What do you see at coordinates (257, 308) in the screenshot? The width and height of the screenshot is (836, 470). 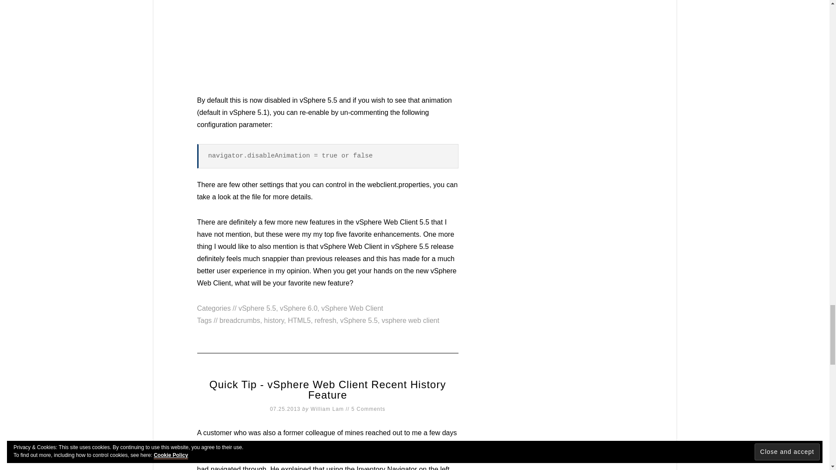 I see `vSphere 5.5` at bounding box center [257, 308].